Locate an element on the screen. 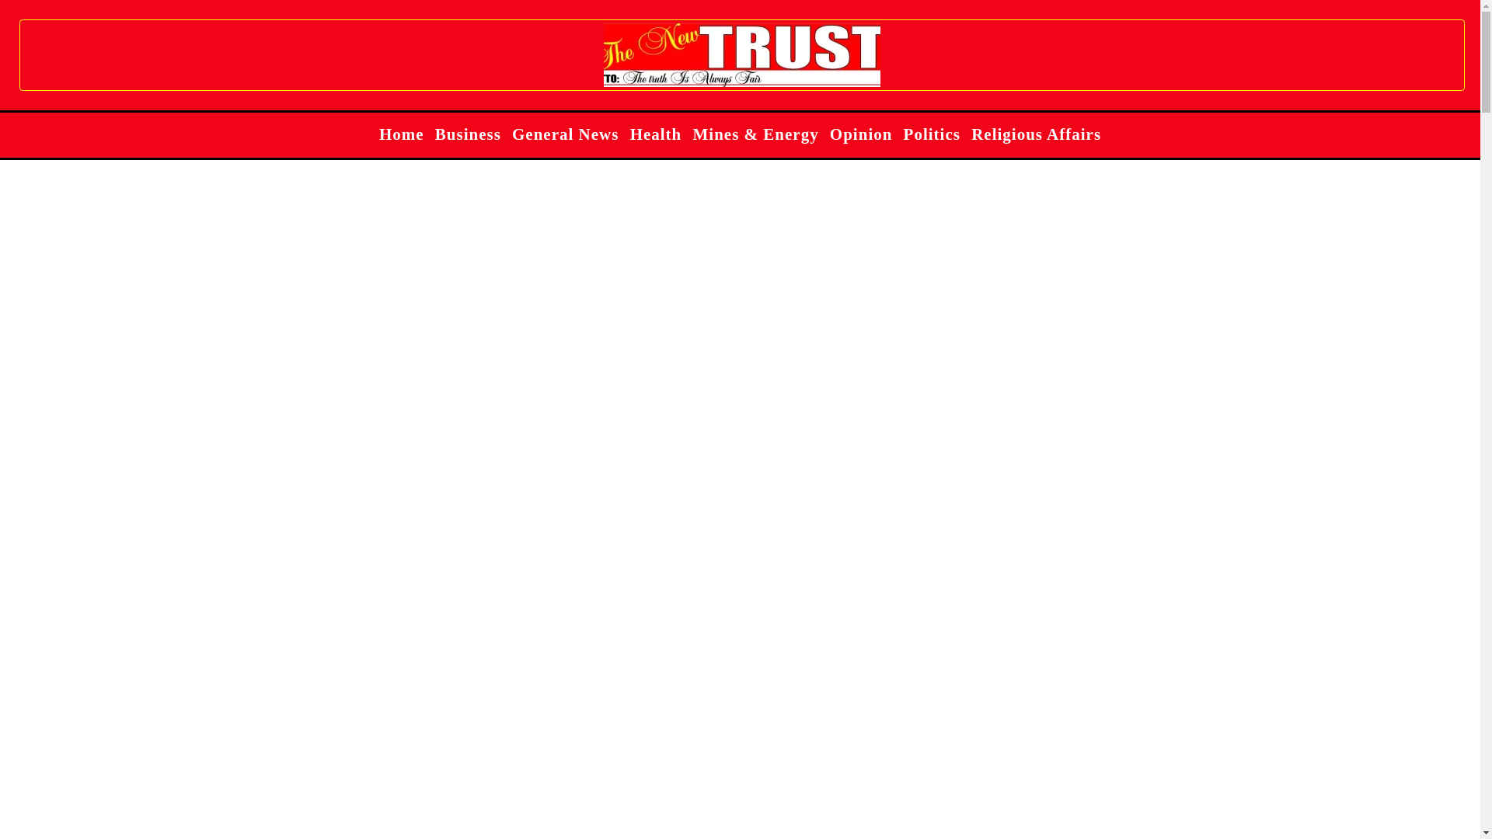 This screenshot has width=1492, height=839. Advertisement is located at coordinates (584, 726).